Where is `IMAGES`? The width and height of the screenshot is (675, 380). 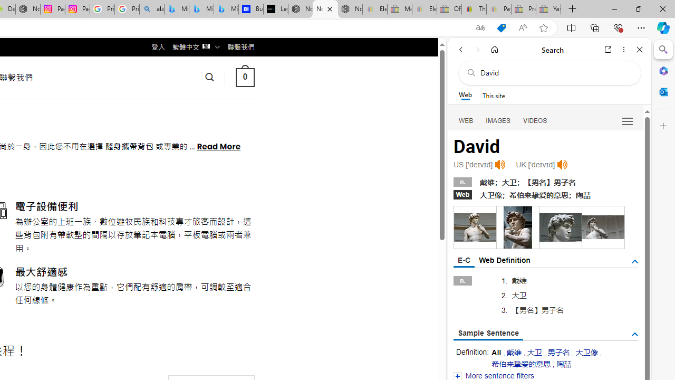
IMAGES is located at coordinates (498, 120).